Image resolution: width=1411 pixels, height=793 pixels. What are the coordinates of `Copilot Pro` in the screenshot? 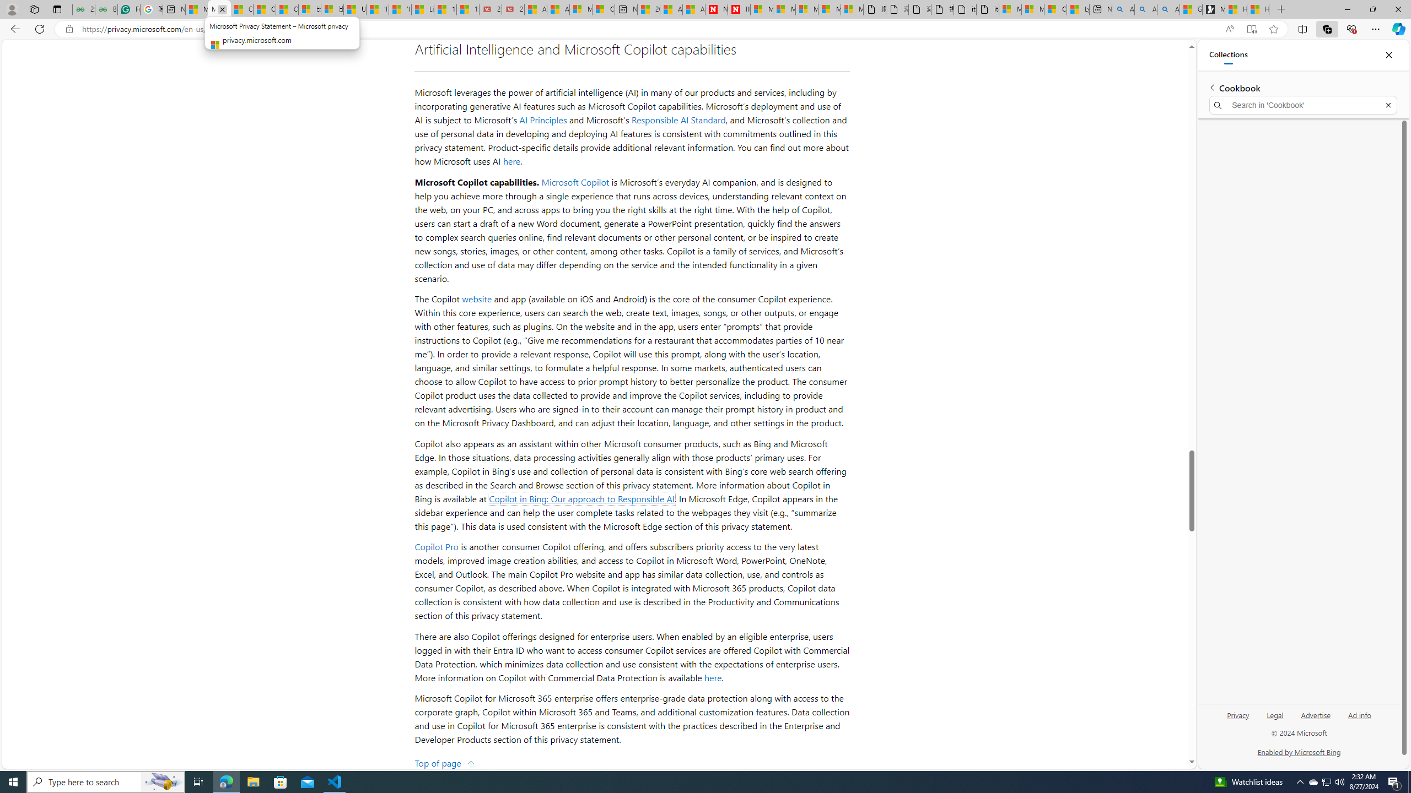 It's located at (437, 546).